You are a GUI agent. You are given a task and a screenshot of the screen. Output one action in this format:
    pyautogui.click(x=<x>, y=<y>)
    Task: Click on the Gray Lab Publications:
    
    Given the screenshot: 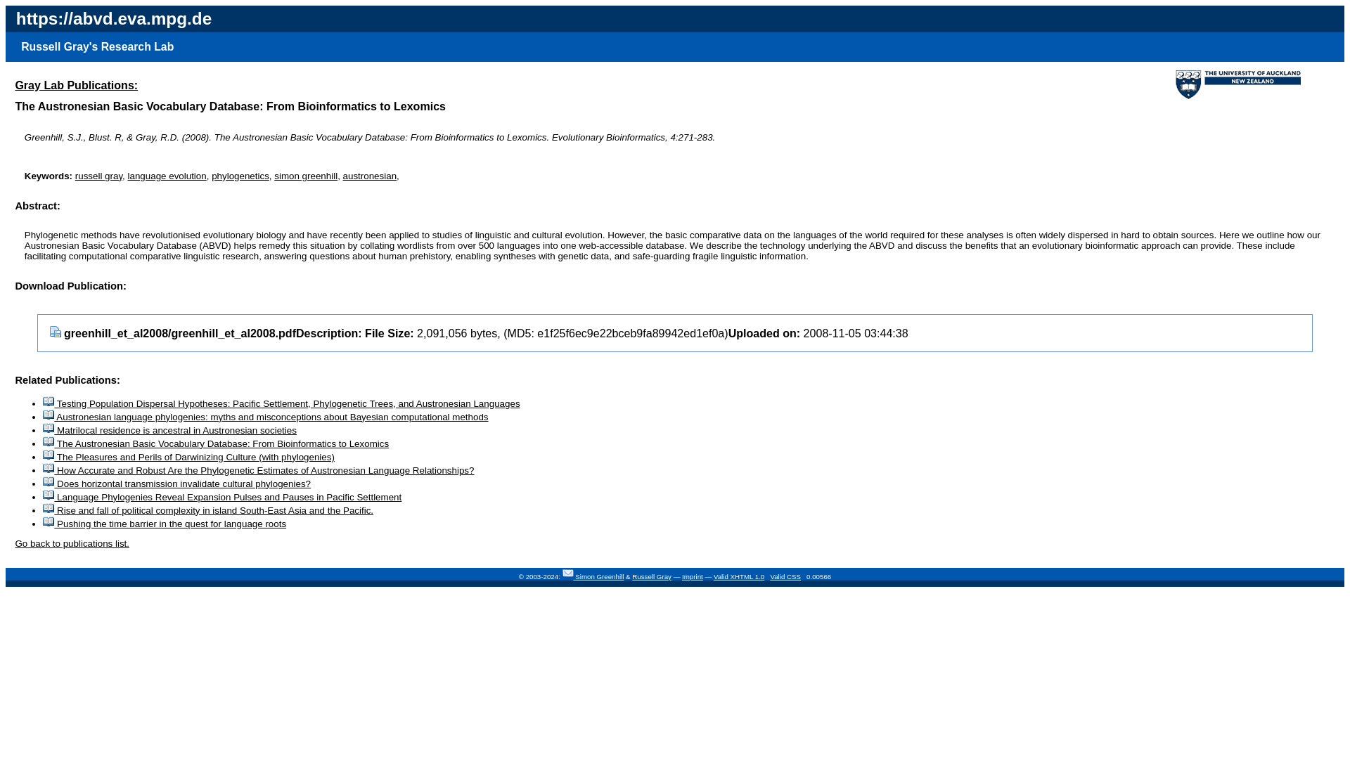 What is the action you would take?
    pyautogui.click(x=76, y=84)
    